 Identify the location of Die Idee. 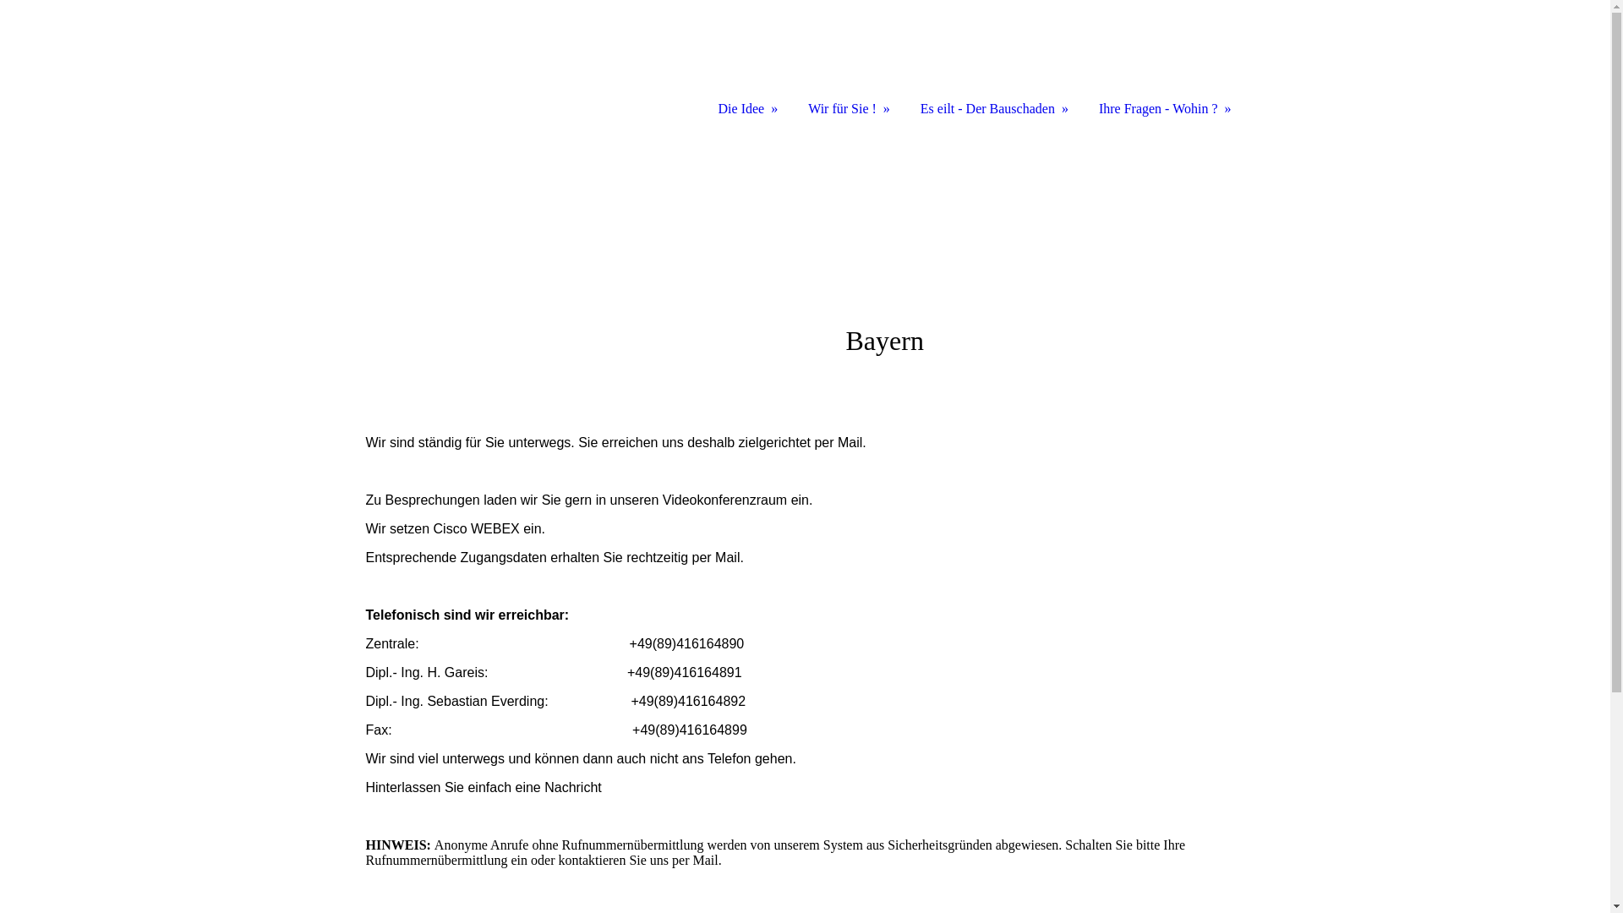
(747, 61).